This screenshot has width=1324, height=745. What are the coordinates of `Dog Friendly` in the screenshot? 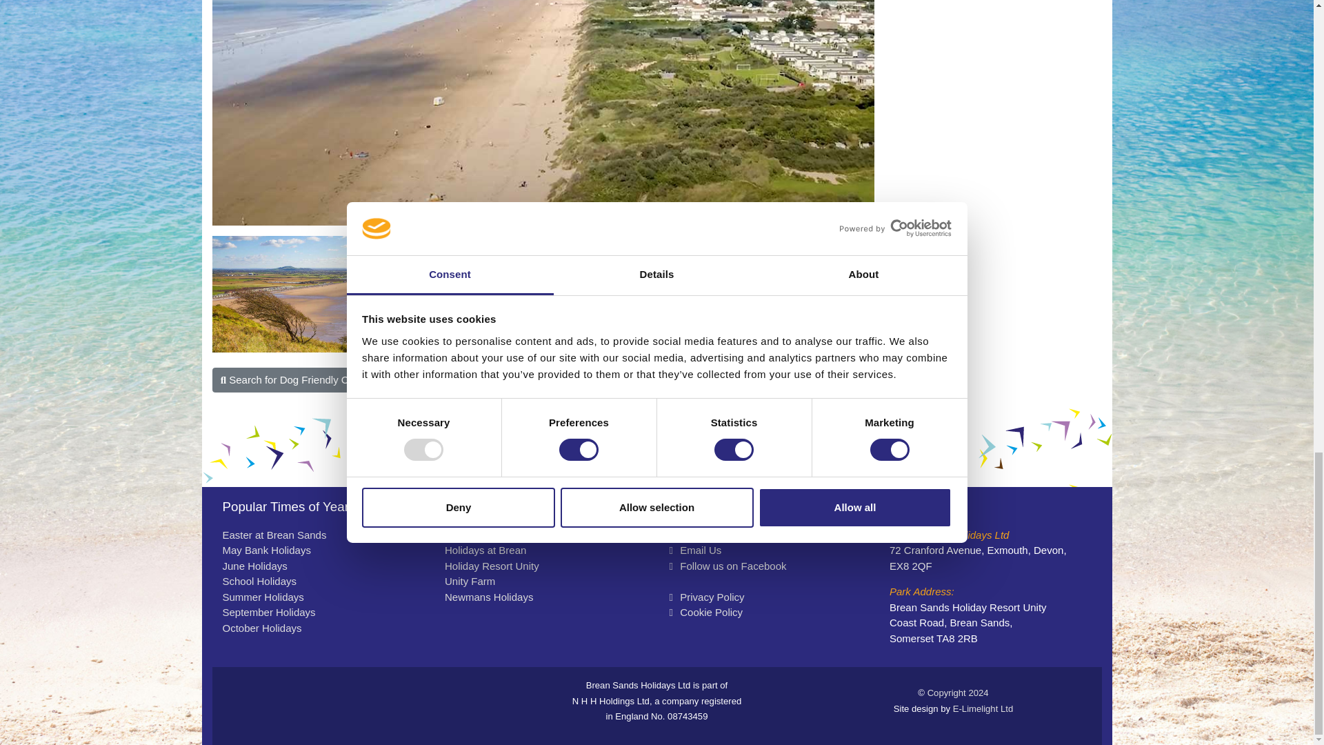 It's located at (316, 294).